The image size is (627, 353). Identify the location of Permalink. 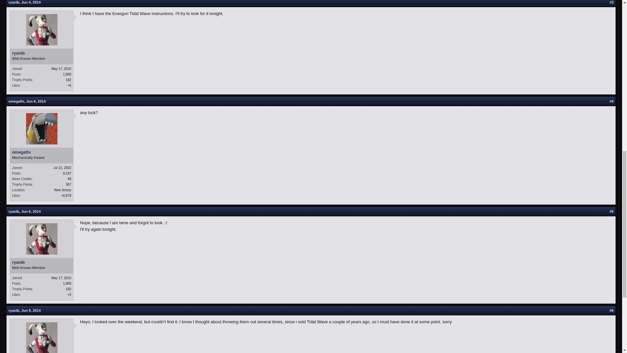
(36, 101).